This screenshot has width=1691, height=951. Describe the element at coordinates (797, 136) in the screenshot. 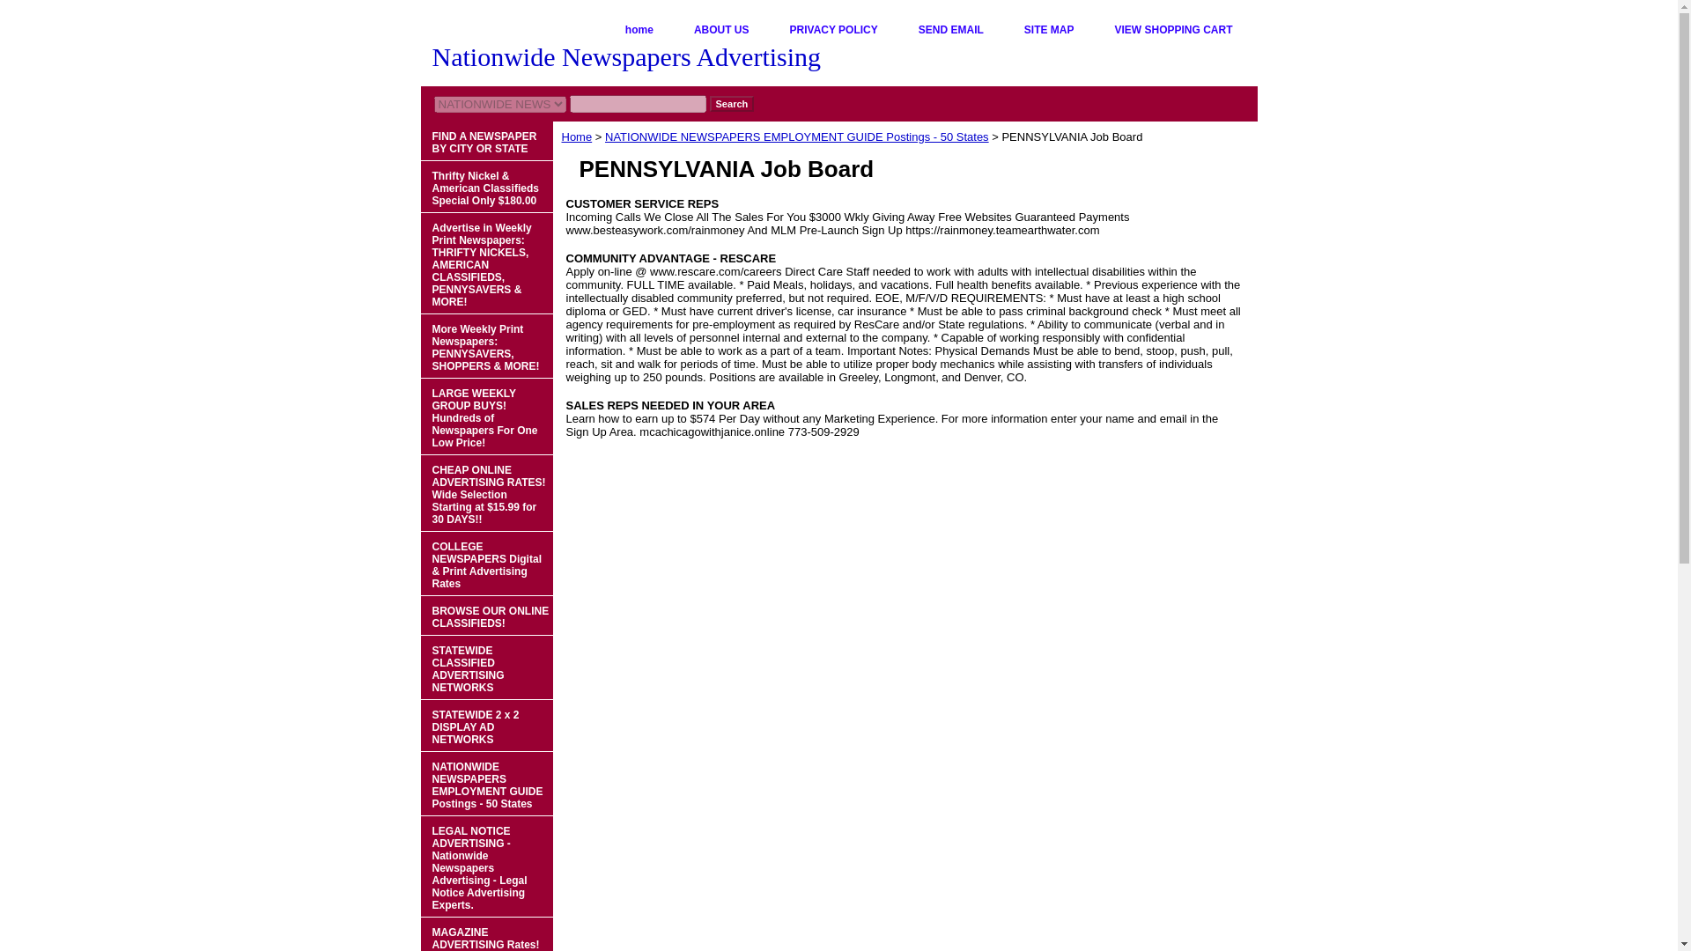

I see `NATIONWIDE NEWSPAPERS EMPLOYMENT GUIDE Postings - 50 States` at that location.